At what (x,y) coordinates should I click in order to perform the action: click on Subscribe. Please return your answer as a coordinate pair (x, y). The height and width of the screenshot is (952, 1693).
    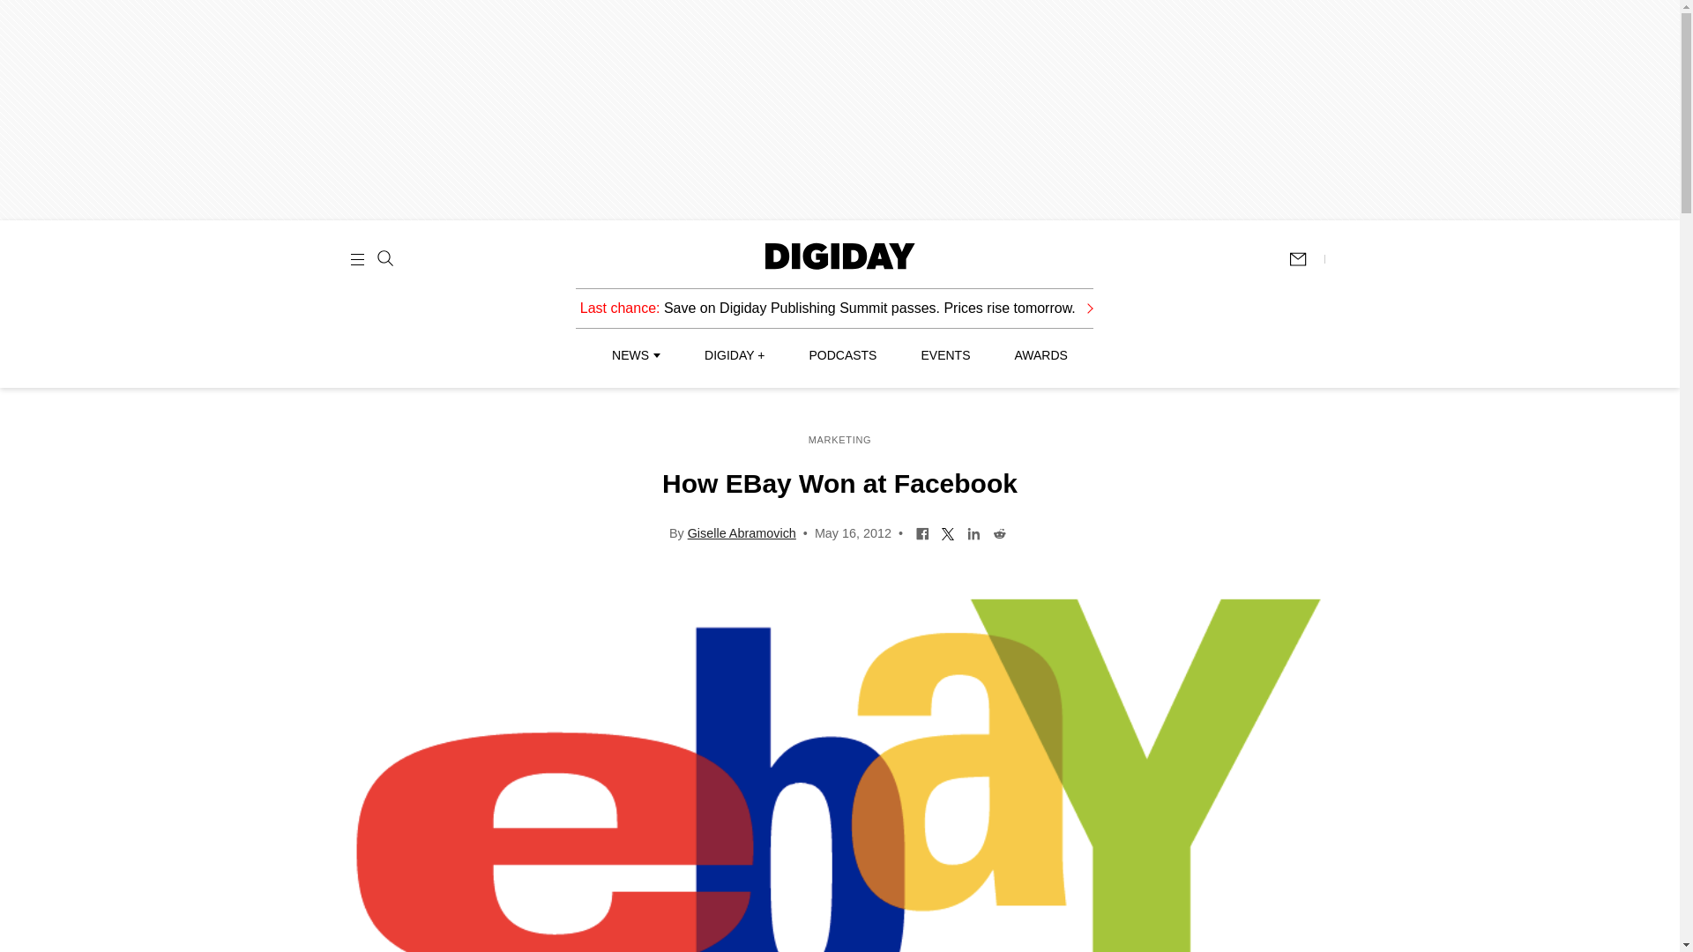
    Looking at the image, I should click on (1306, 259).